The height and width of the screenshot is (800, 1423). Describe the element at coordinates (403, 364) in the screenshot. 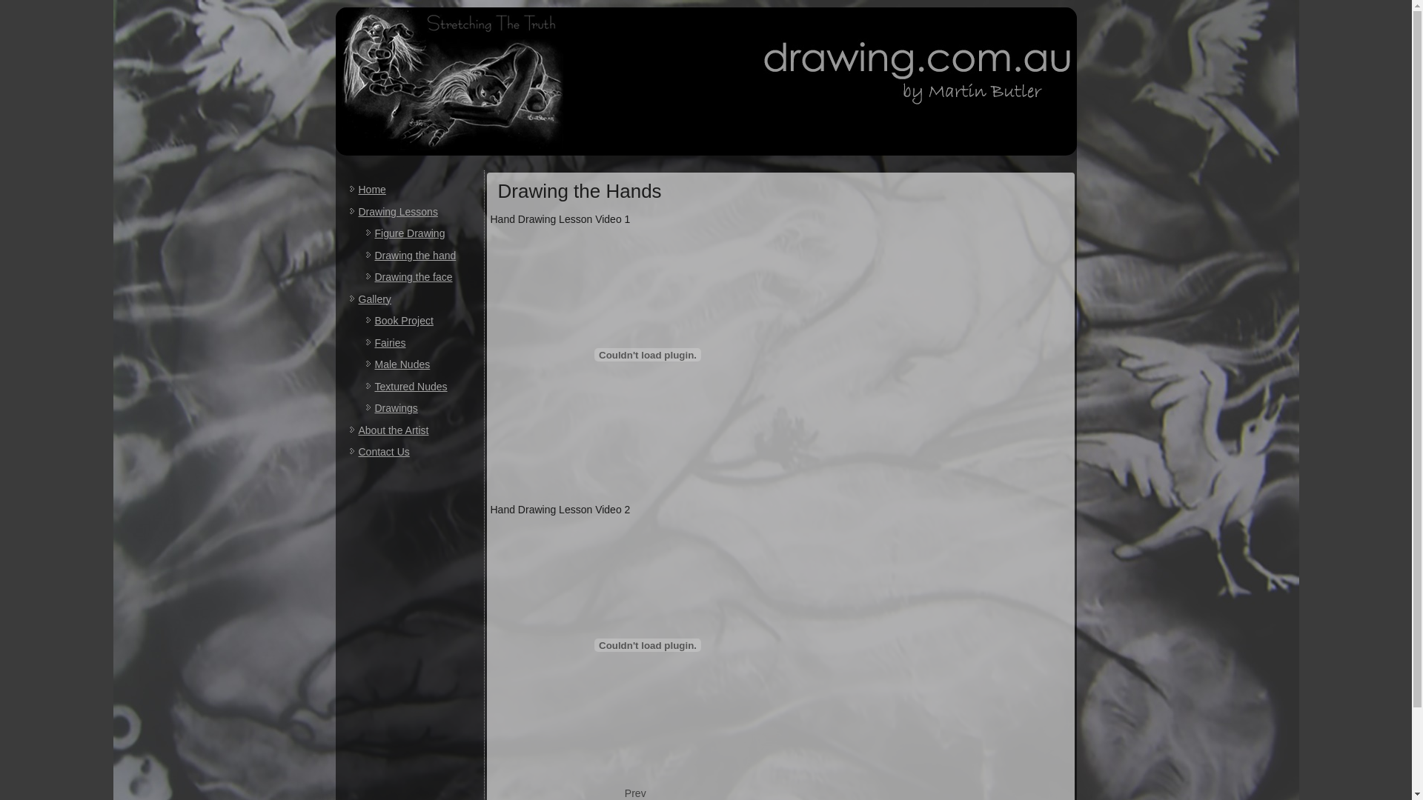

I see `Male Nudes` at that location.